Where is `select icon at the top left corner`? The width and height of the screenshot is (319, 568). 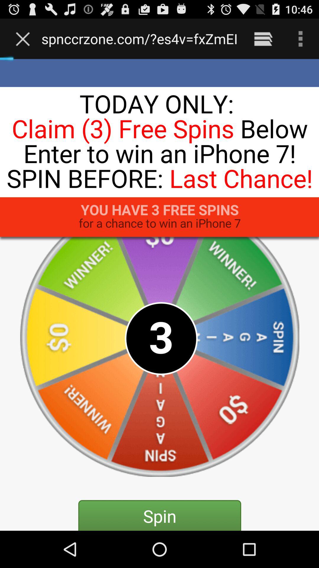 select icon at the top left corner is located at coordinates (24, 39).